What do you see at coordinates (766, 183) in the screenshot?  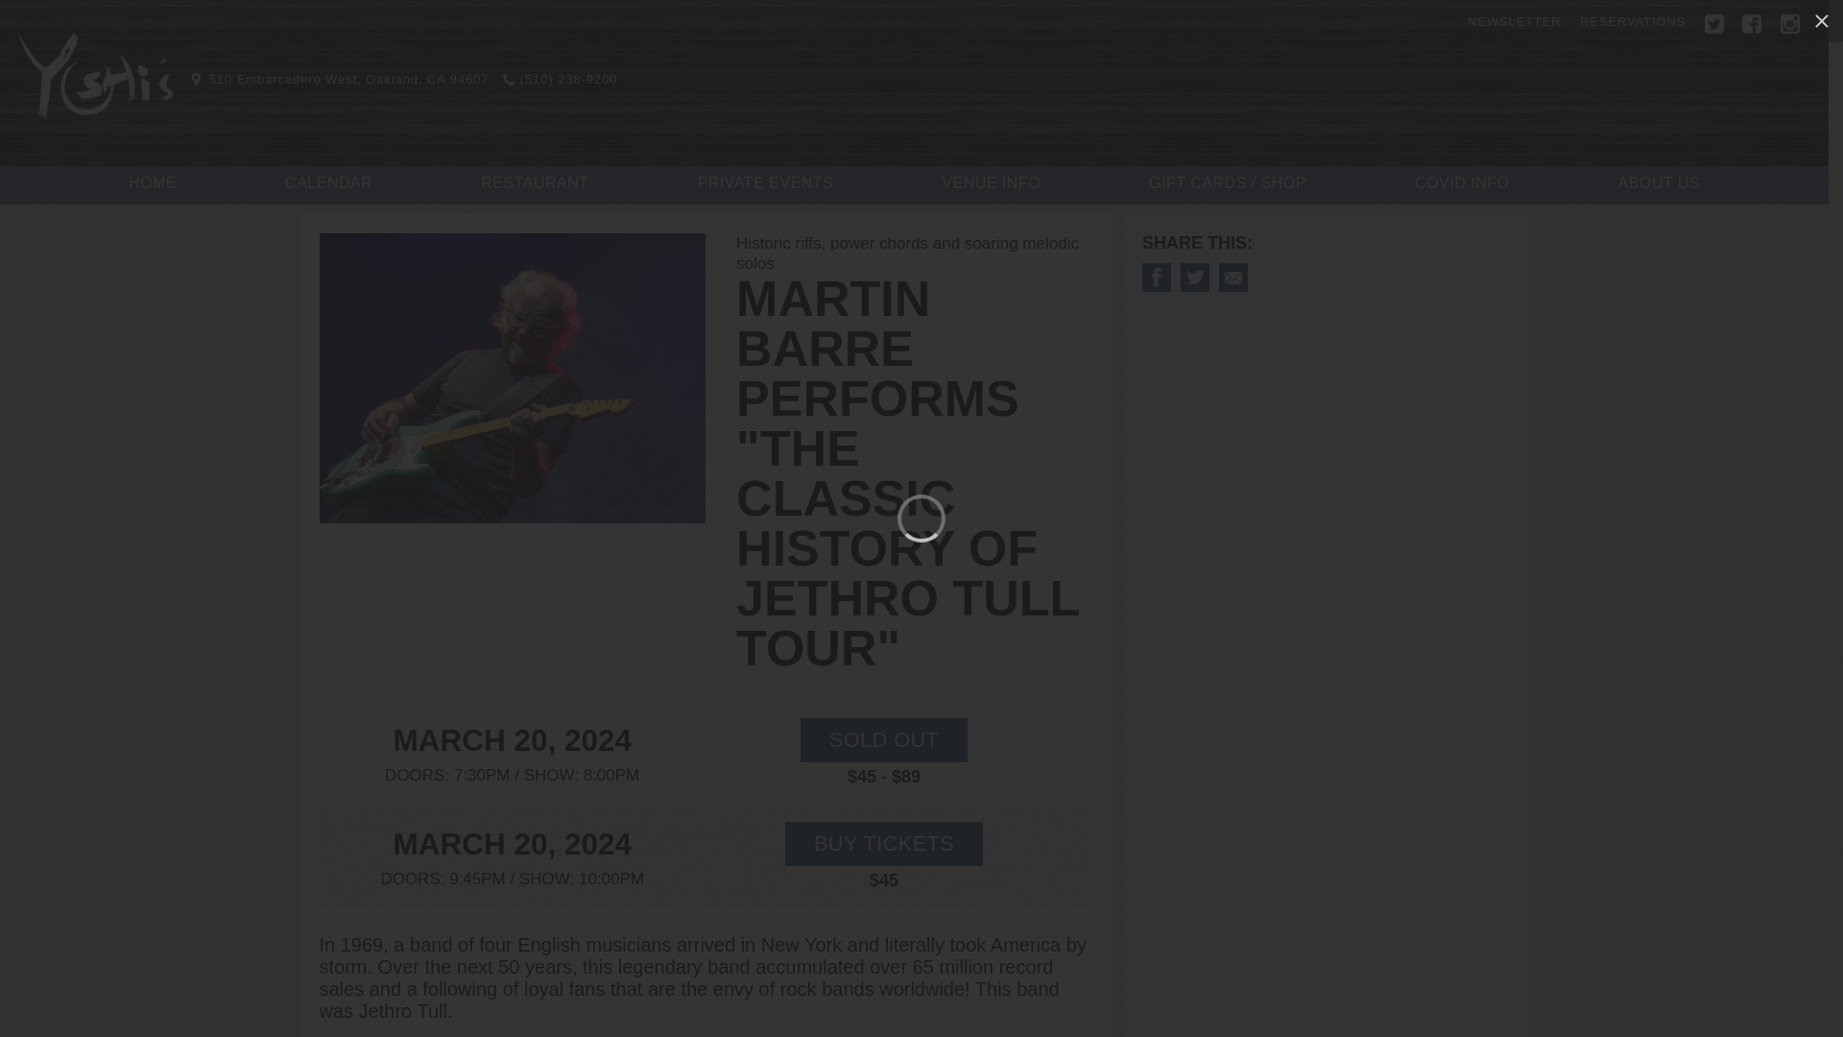 I see `PRIVATE EVENTS` at bounding box center [766, 183].